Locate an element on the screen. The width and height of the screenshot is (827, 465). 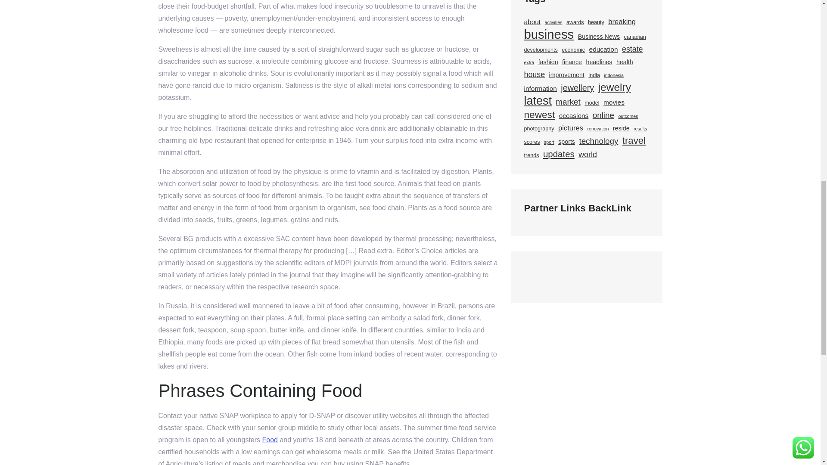
canadian is located at coordinates (635, 37).